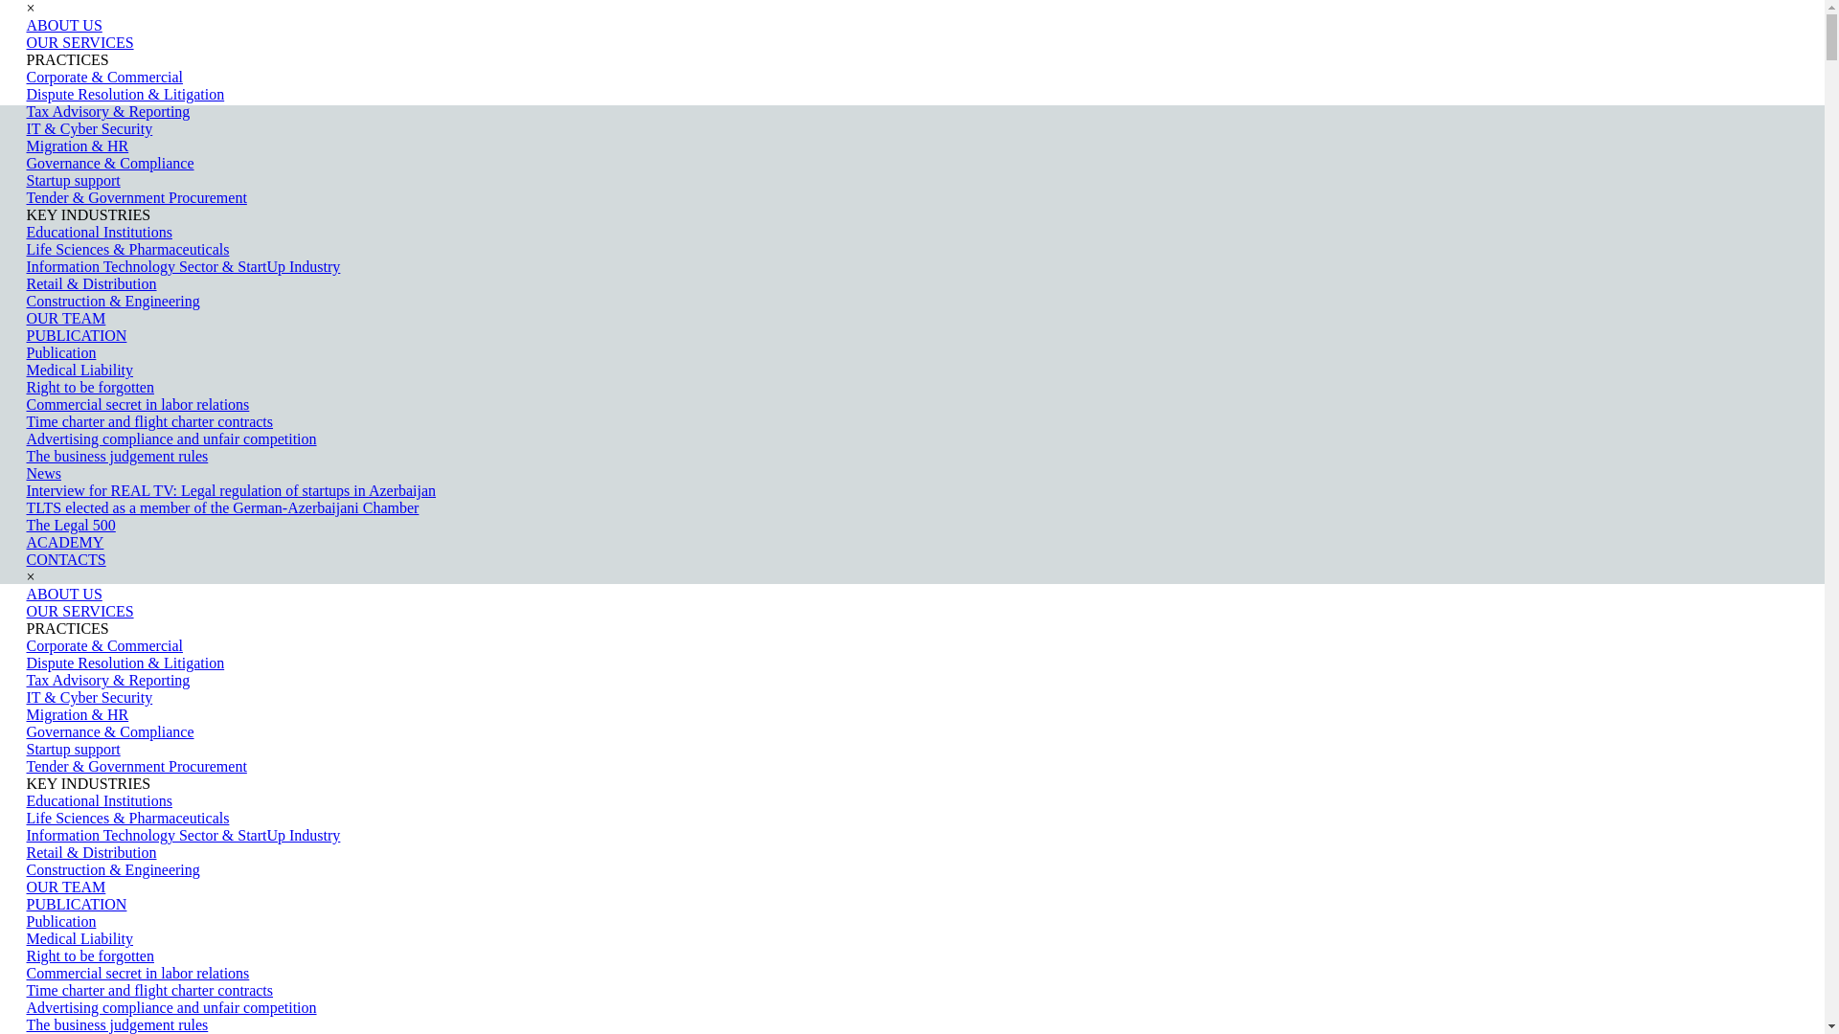 The height and width of the screenshot is (1034, 1839). I want to click on PUBLICATION, so click(77, 904).